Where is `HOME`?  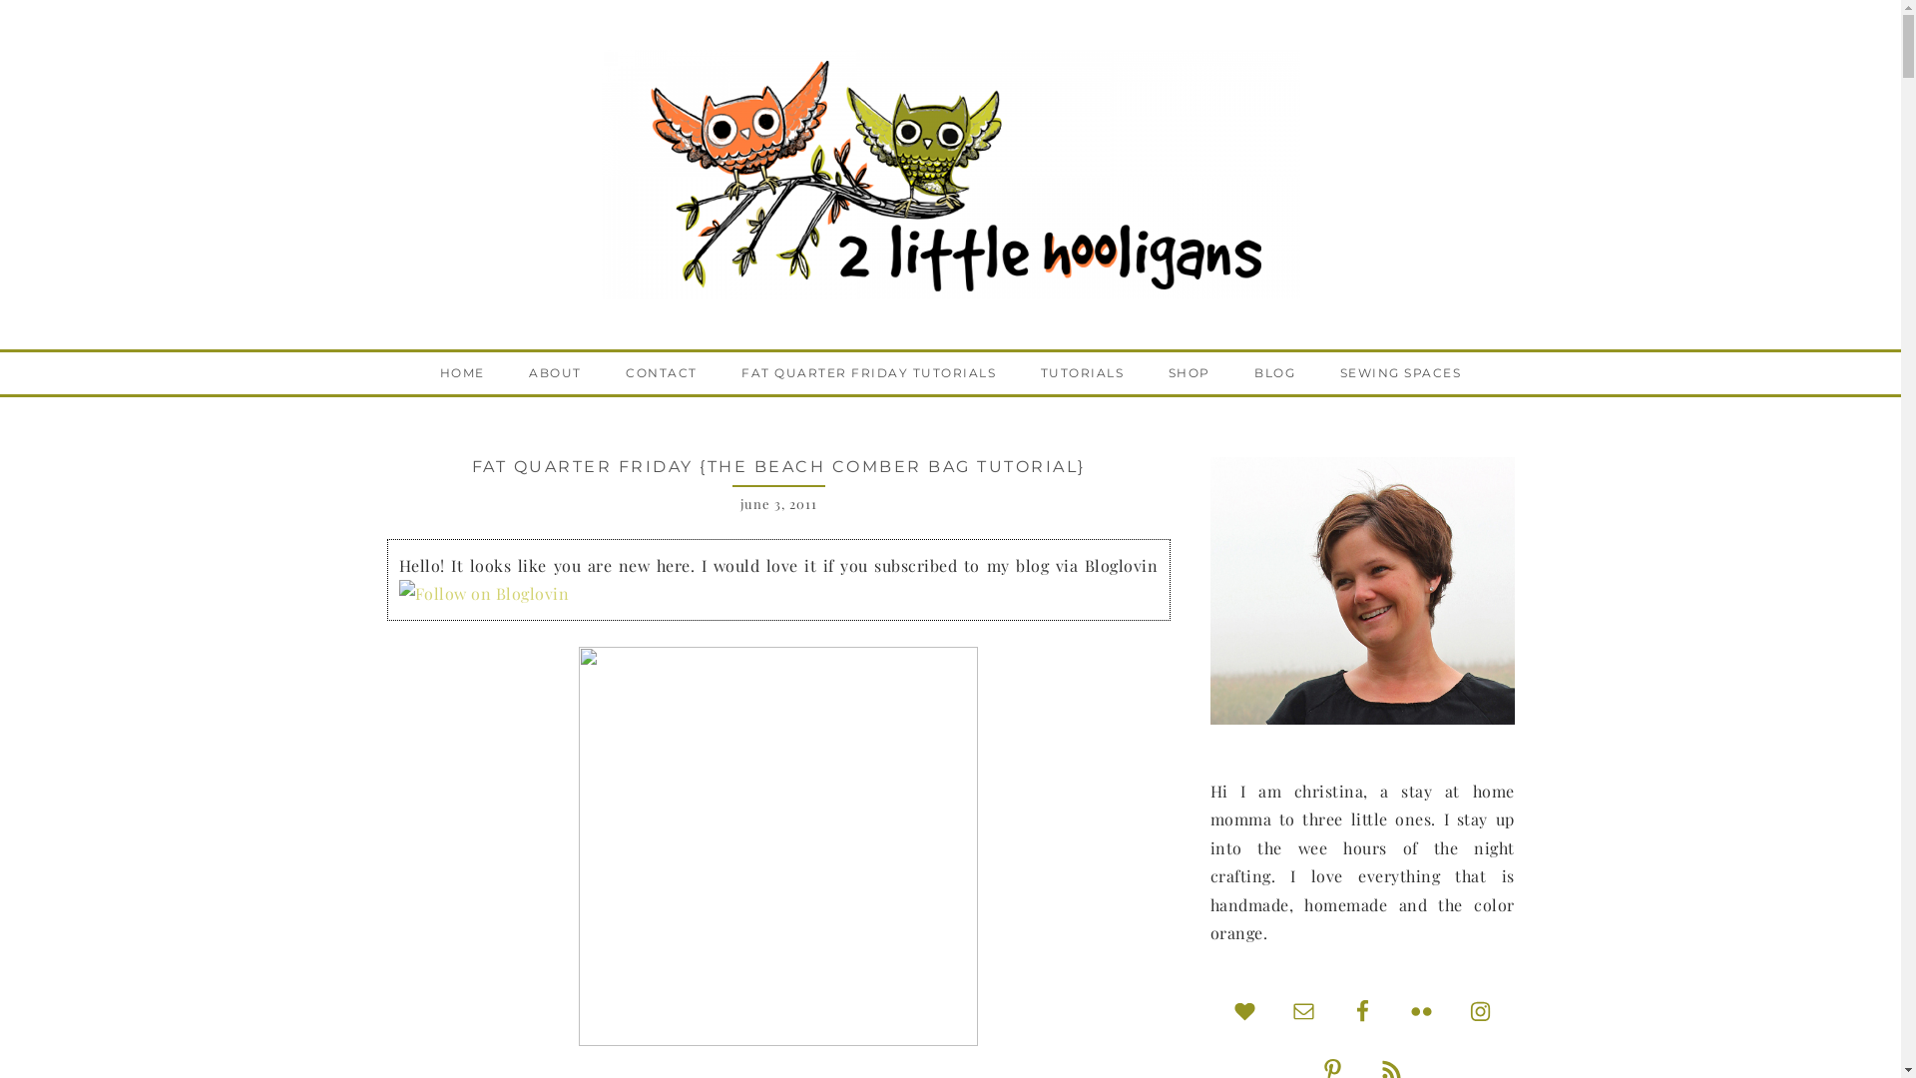 HOME is located at coordinates (463, 373).